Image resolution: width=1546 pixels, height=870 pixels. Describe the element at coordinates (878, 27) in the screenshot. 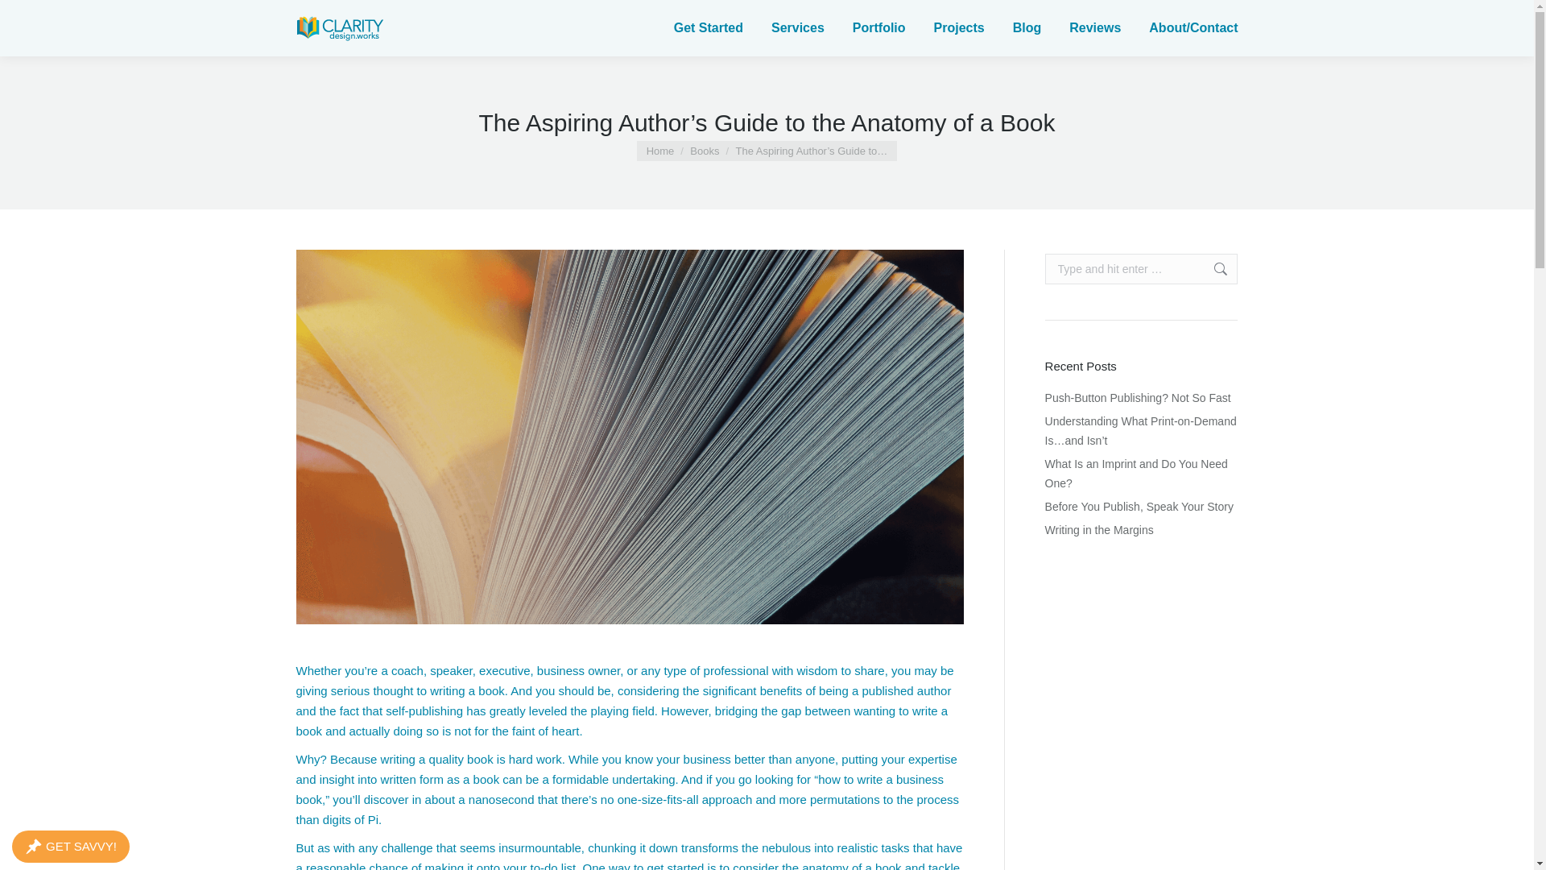

I see `Portfolio` at that location.